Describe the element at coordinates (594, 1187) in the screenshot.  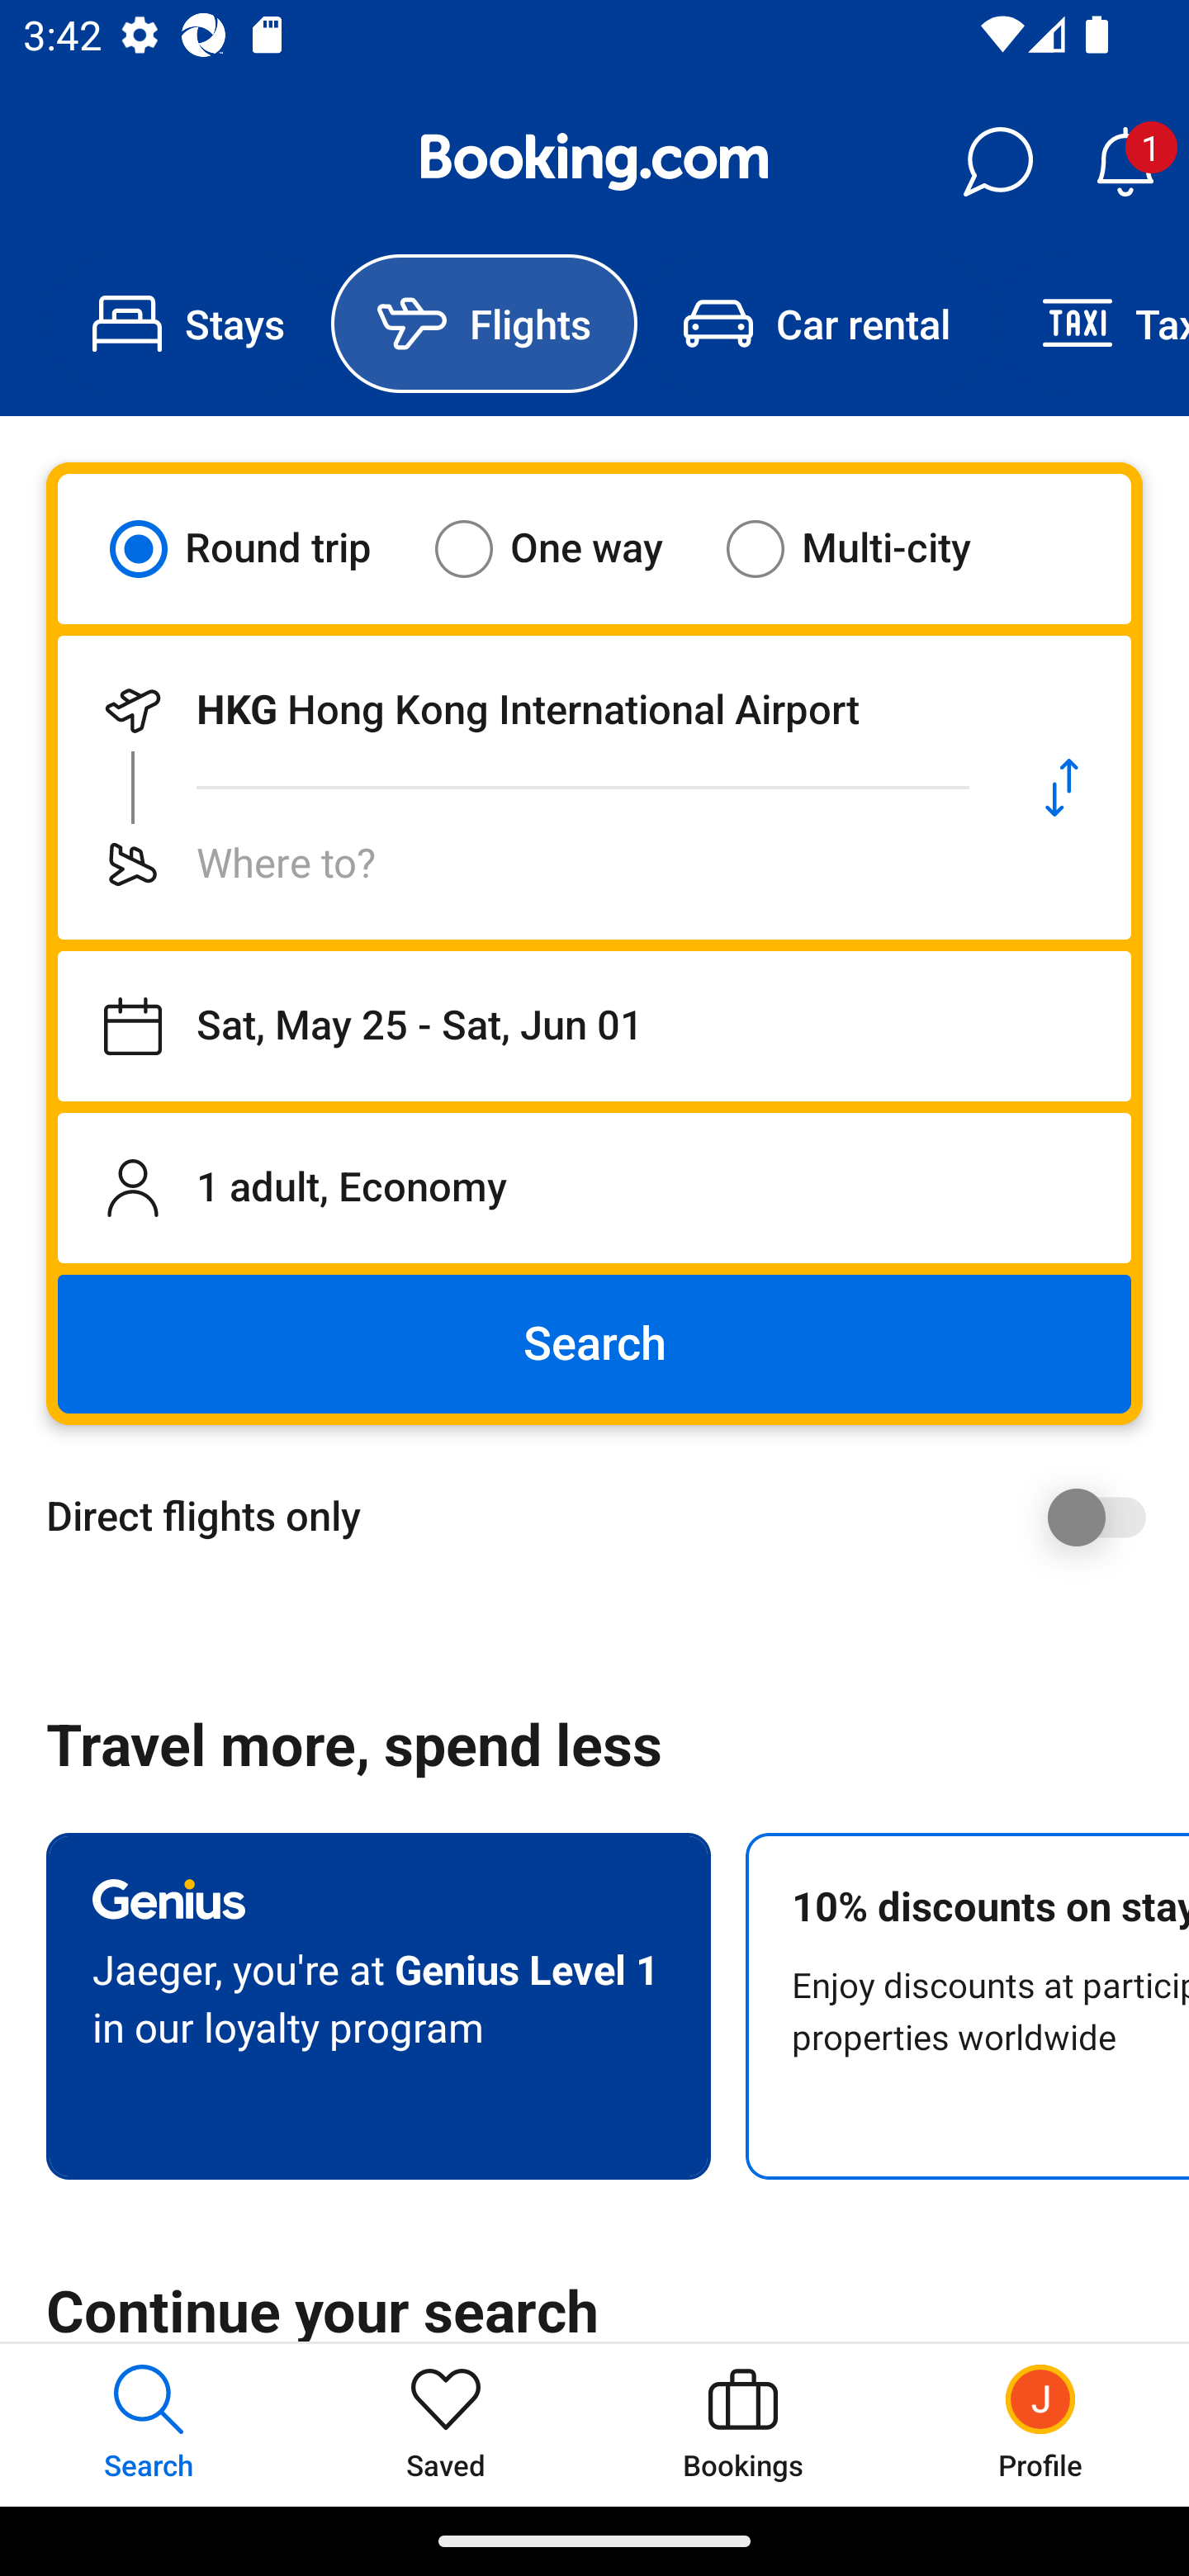
I see `1 adult, Economy` at that location.